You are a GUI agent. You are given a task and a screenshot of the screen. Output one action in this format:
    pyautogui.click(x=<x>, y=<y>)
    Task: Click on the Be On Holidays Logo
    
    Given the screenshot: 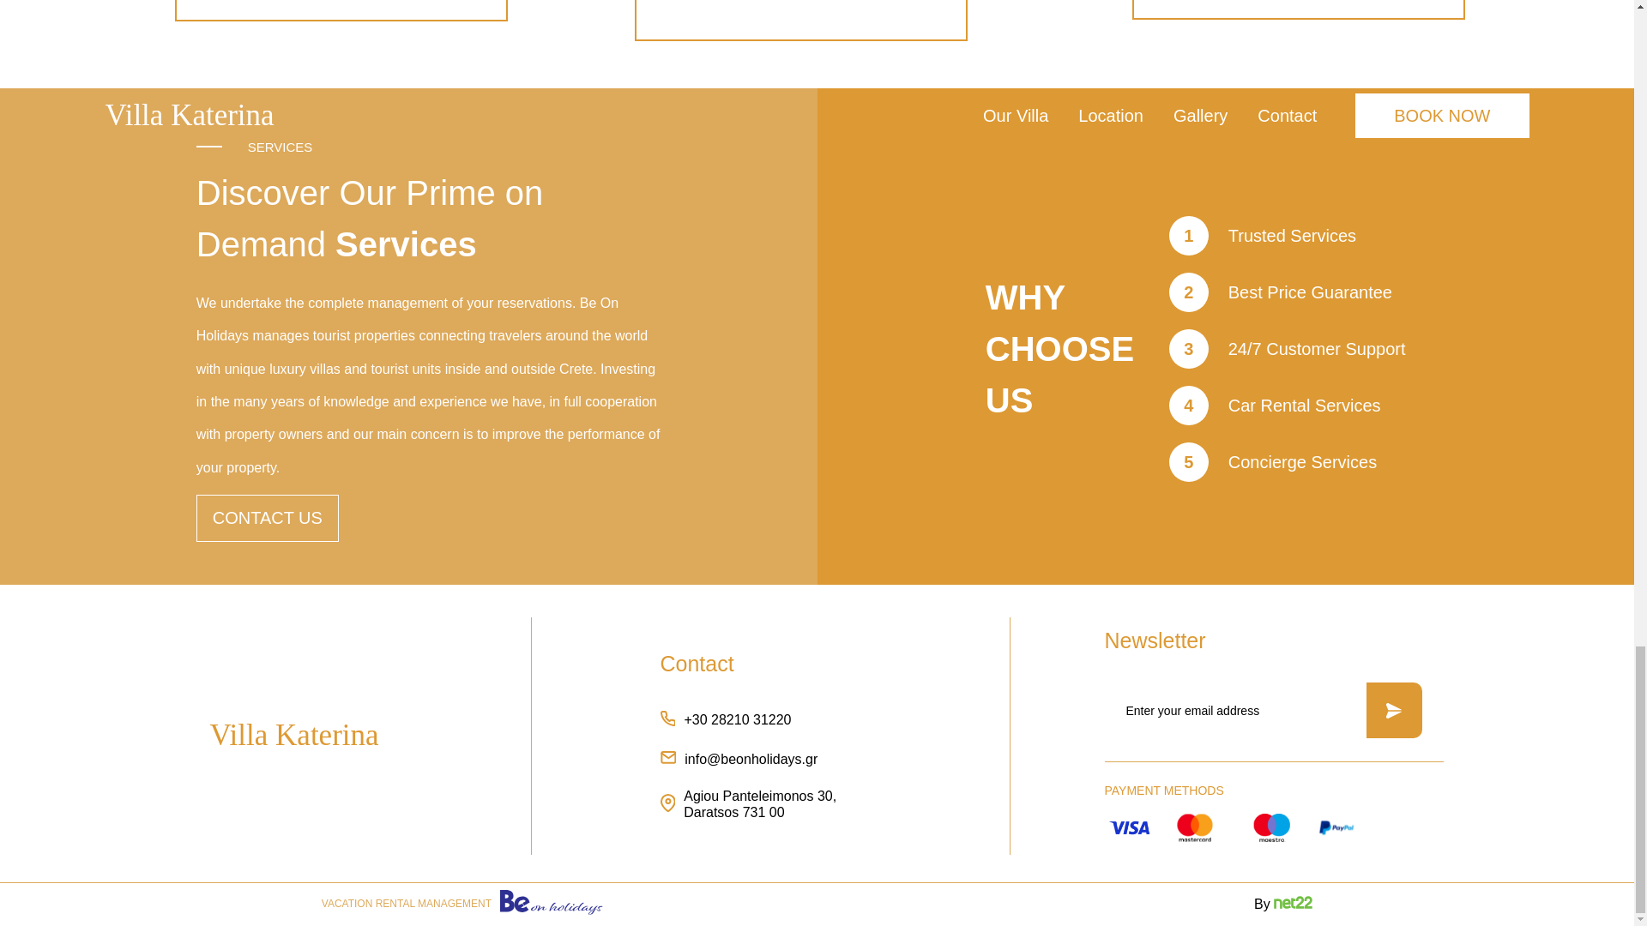 What is the action you would take?
    pyautogui.click(x=551, y=904)
    